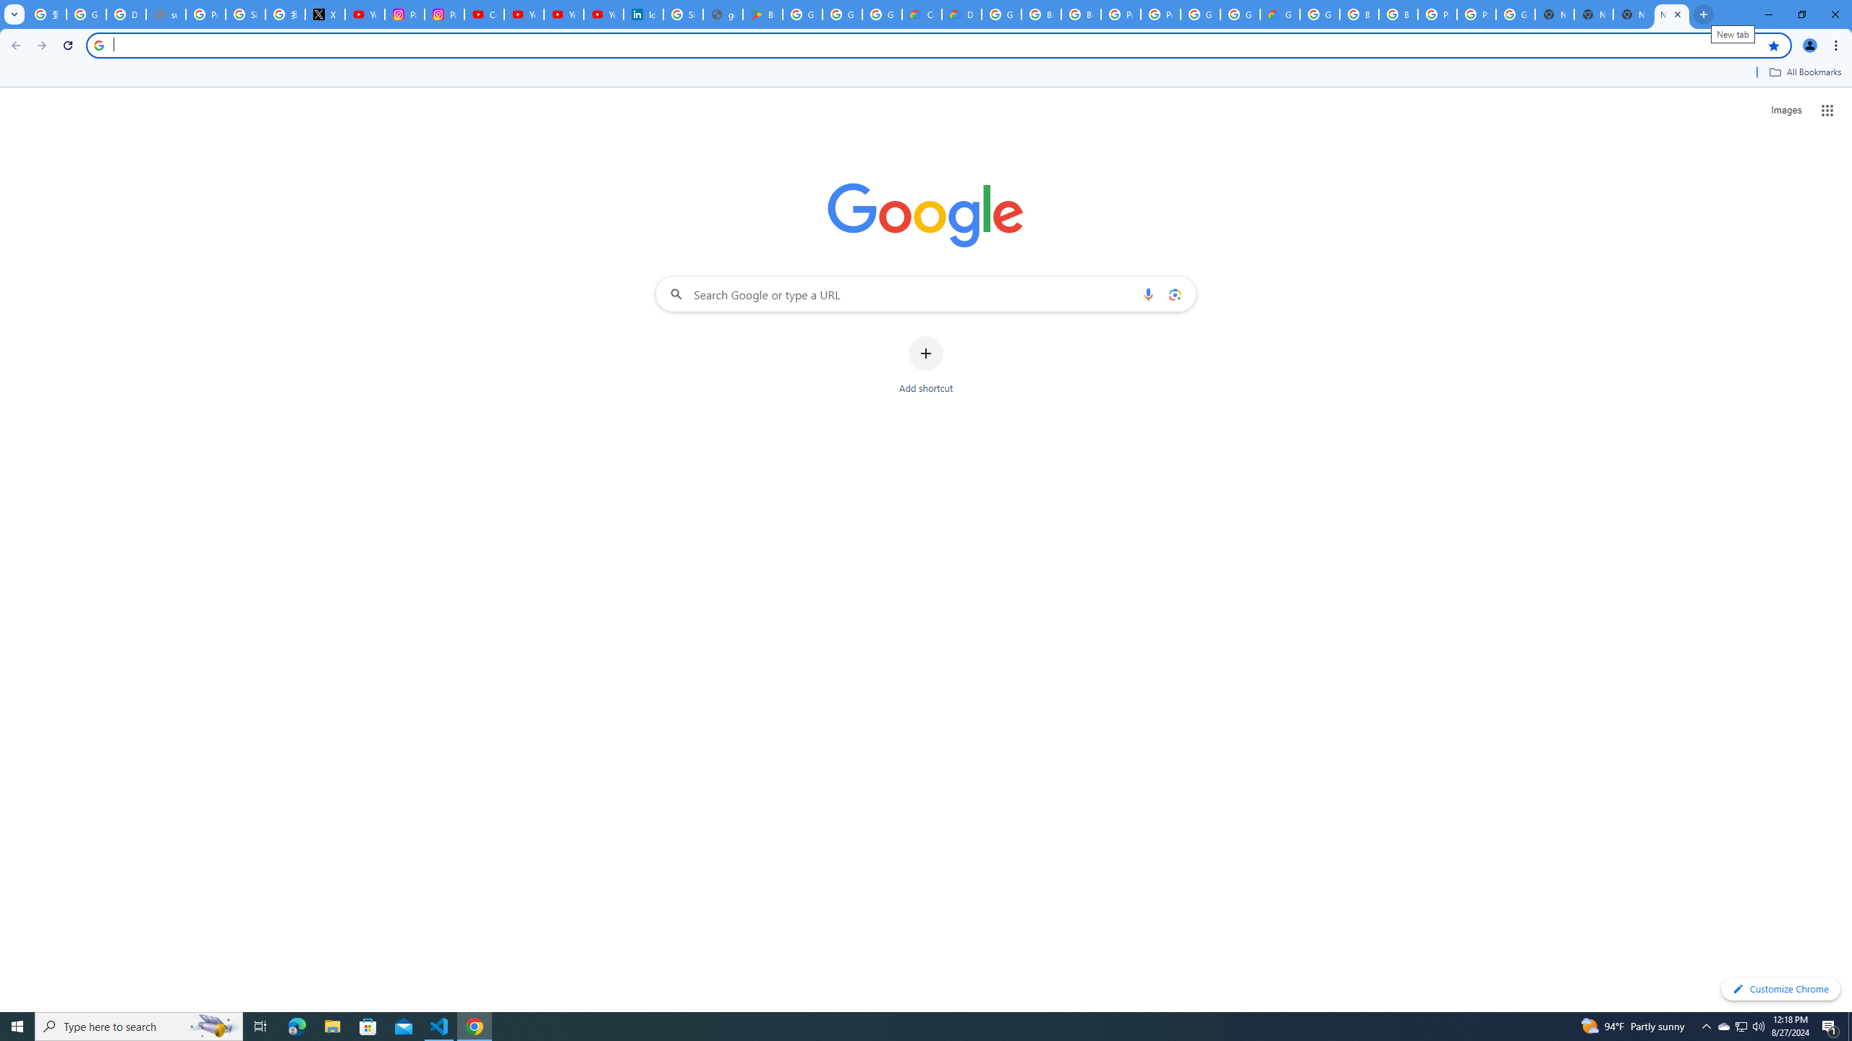  Describe the element at coordinates (882, 14) in the screenshot. I see `Google Workspace - Specific Terms` at that location.